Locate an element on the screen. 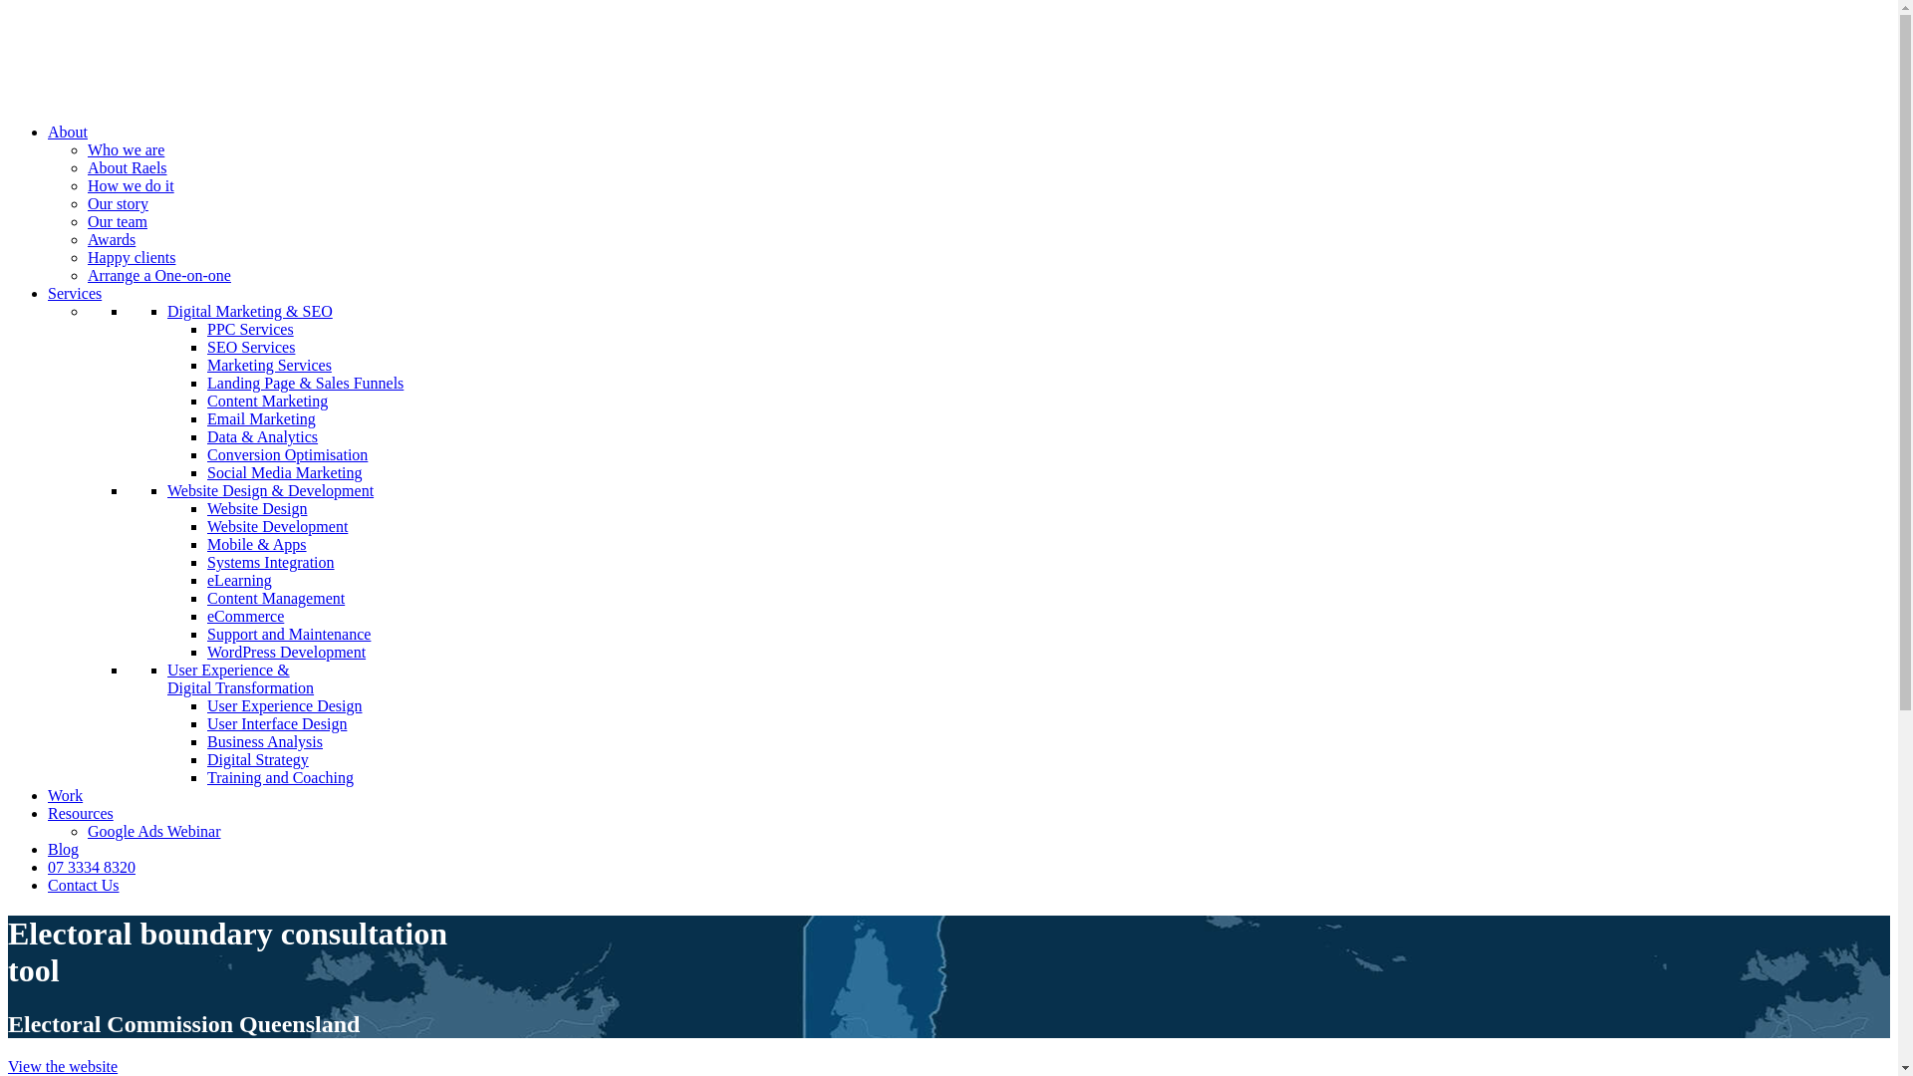 This screenshot has height=1076, width=1913. Mobile & Apps is located at coordinates (257, 544).